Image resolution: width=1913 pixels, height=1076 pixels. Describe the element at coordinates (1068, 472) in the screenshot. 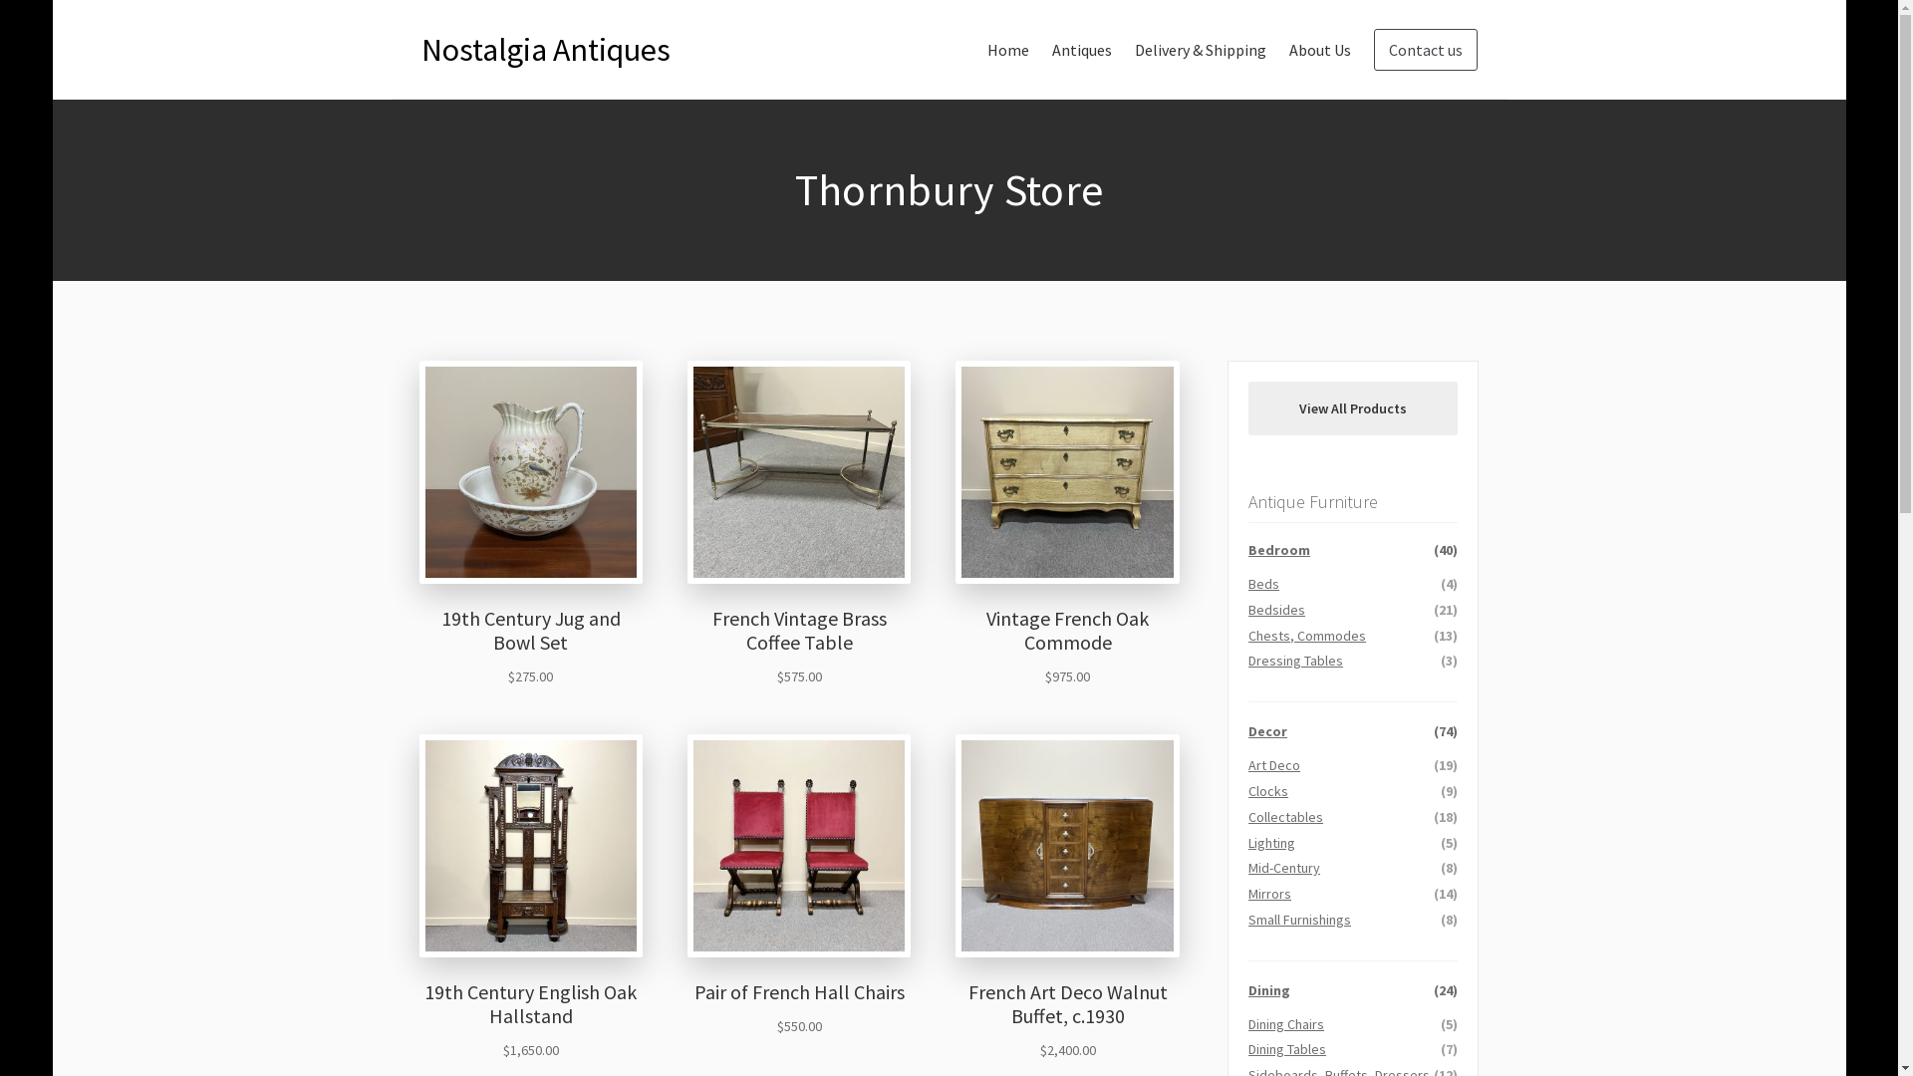

I see `Vintage French Oak Commode` at that location.